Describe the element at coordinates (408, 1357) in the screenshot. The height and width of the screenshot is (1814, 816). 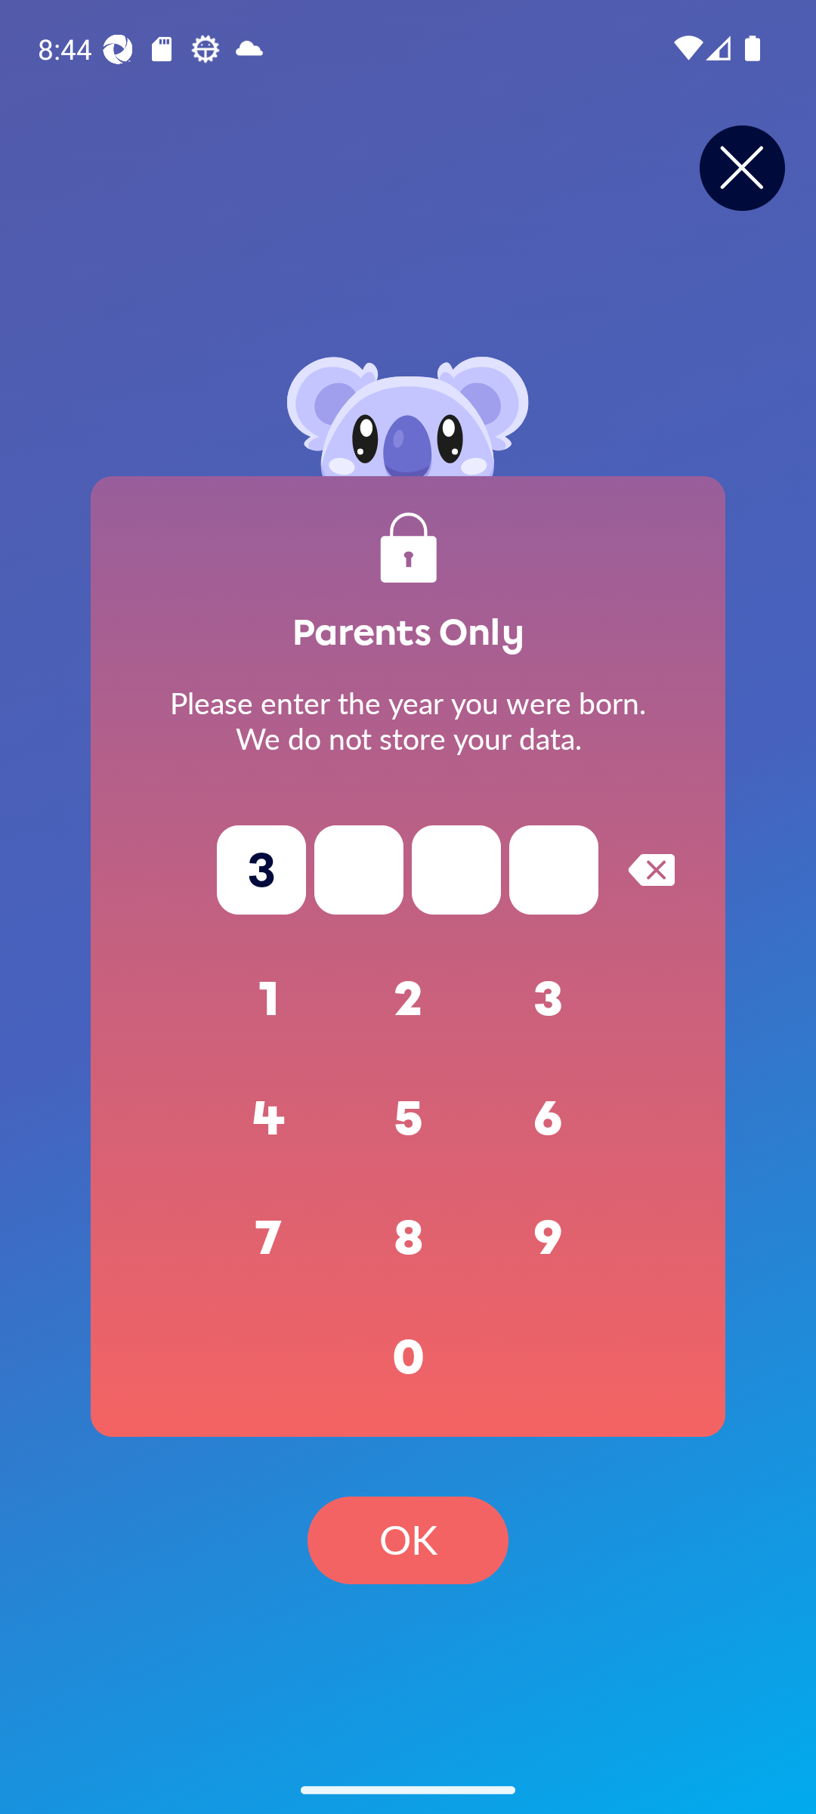
I see `0` at that location.